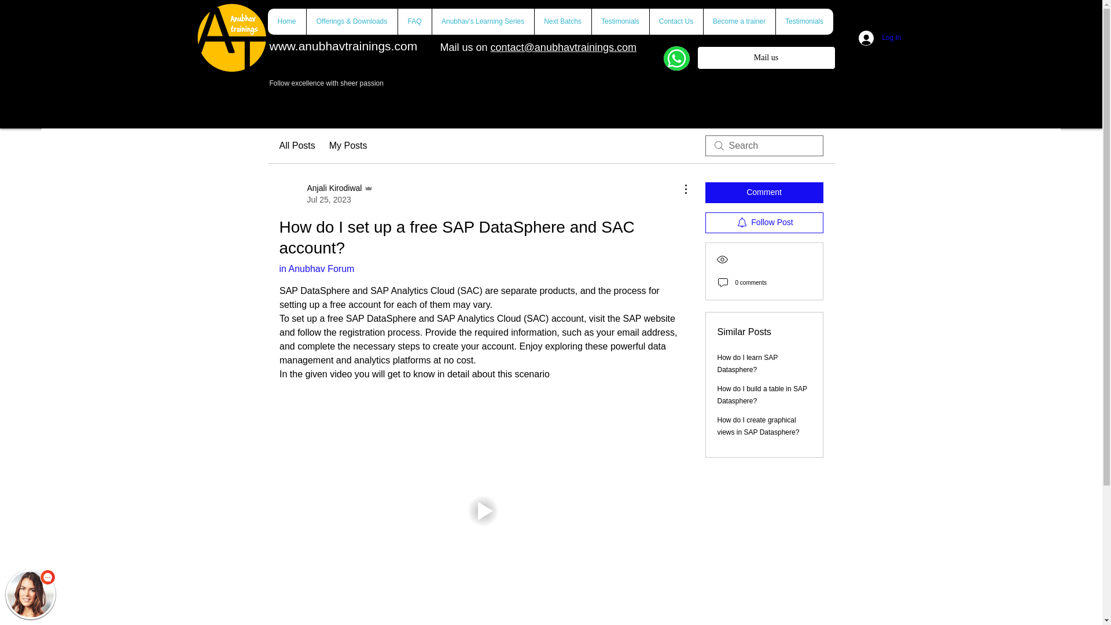 Image resolution: width=1111 pixels, height=625 pixels. I want to click on Home, so click(286, 22).